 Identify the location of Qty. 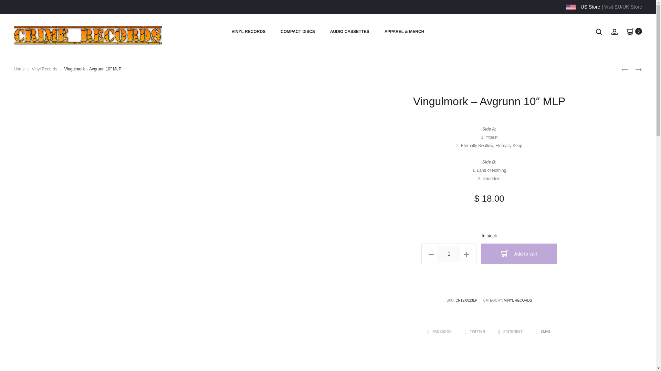
(449, 254).